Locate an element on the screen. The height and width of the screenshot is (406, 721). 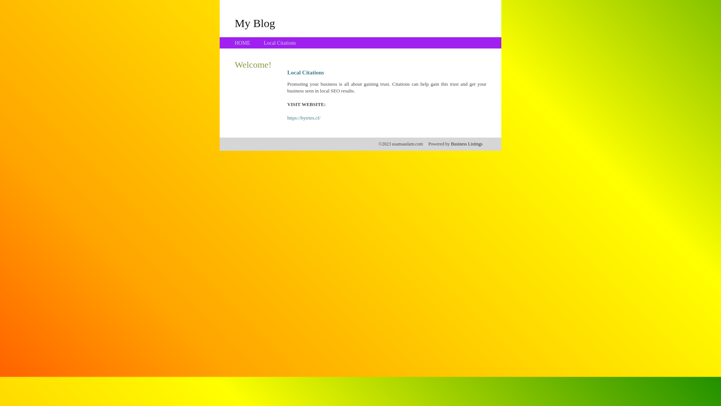
Business Listings is located at coordinates (467, 144).